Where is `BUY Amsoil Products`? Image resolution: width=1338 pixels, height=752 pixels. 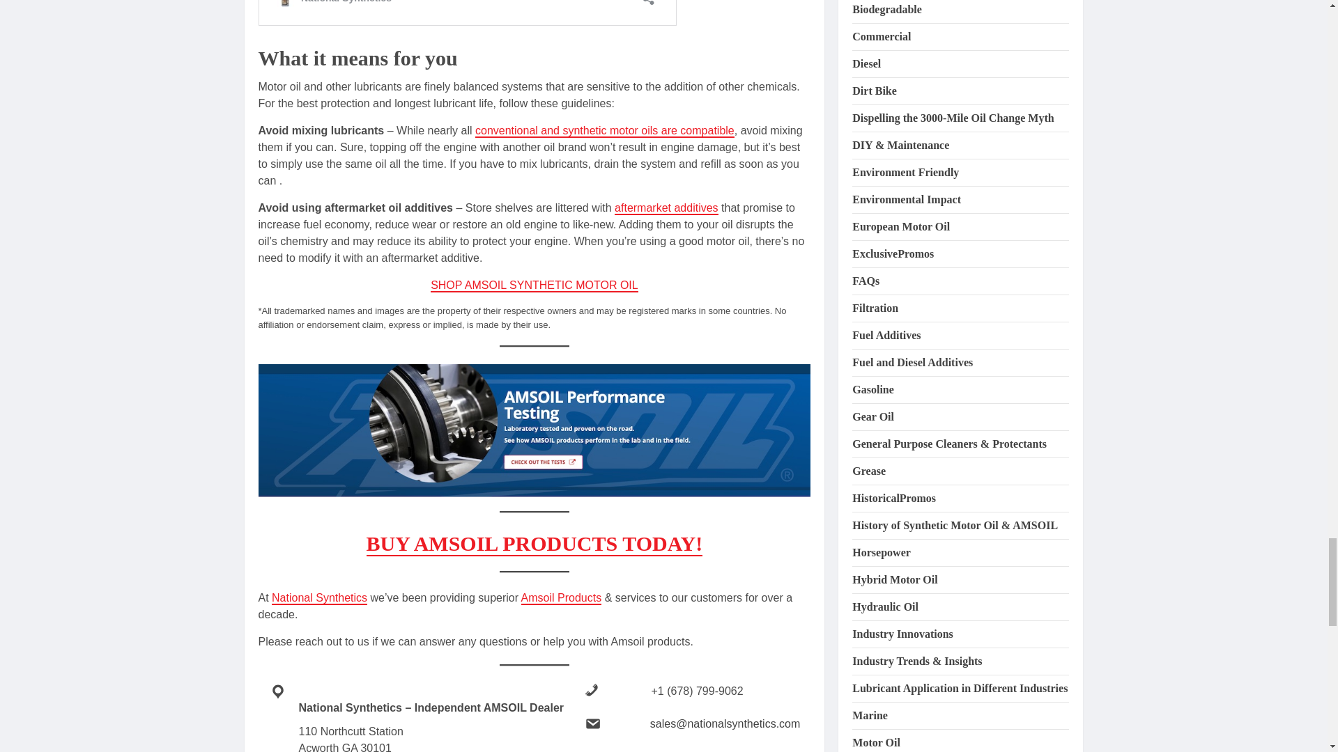
BUY Amsoil Products is located at coordinates (319, 598).